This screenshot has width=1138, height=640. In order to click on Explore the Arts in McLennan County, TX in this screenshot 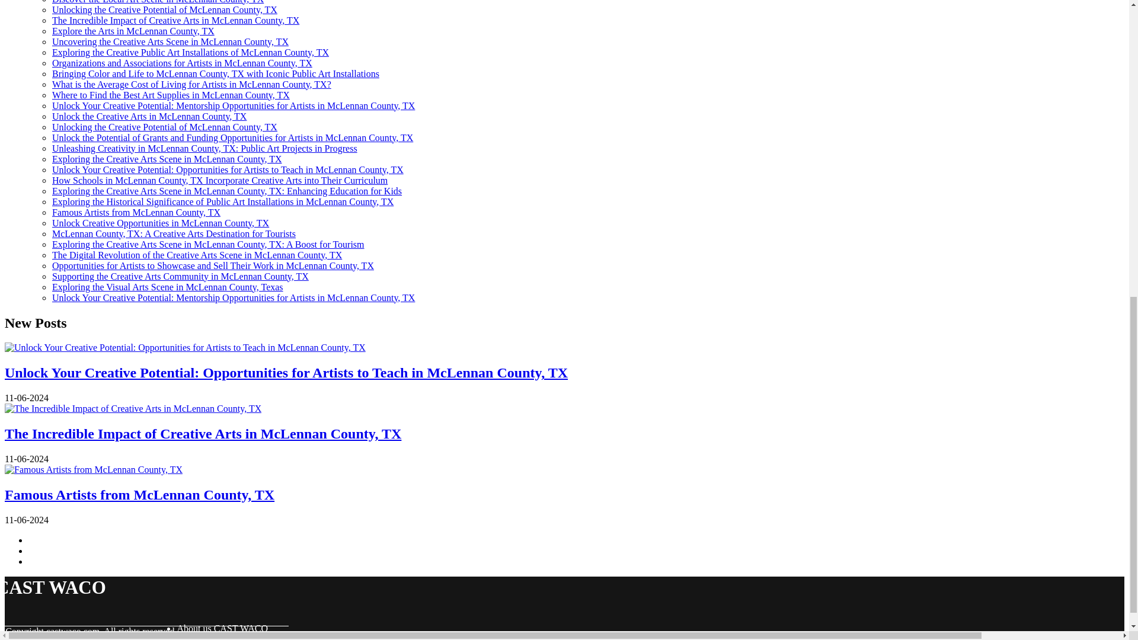, I will do `click(133, 31)`.